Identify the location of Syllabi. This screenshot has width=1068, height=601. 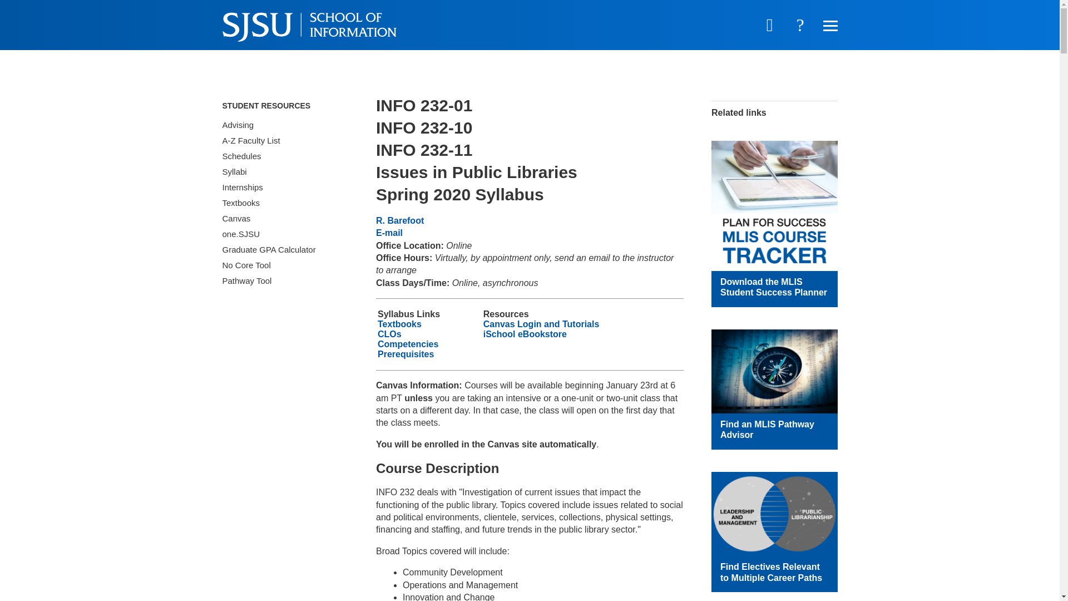
(285, 171).